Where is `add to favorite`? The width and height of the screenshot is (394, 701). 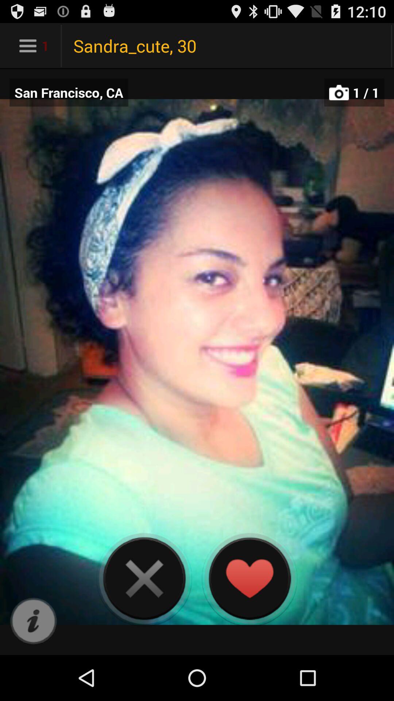 add to favorite is located at coordinates (250, 578).